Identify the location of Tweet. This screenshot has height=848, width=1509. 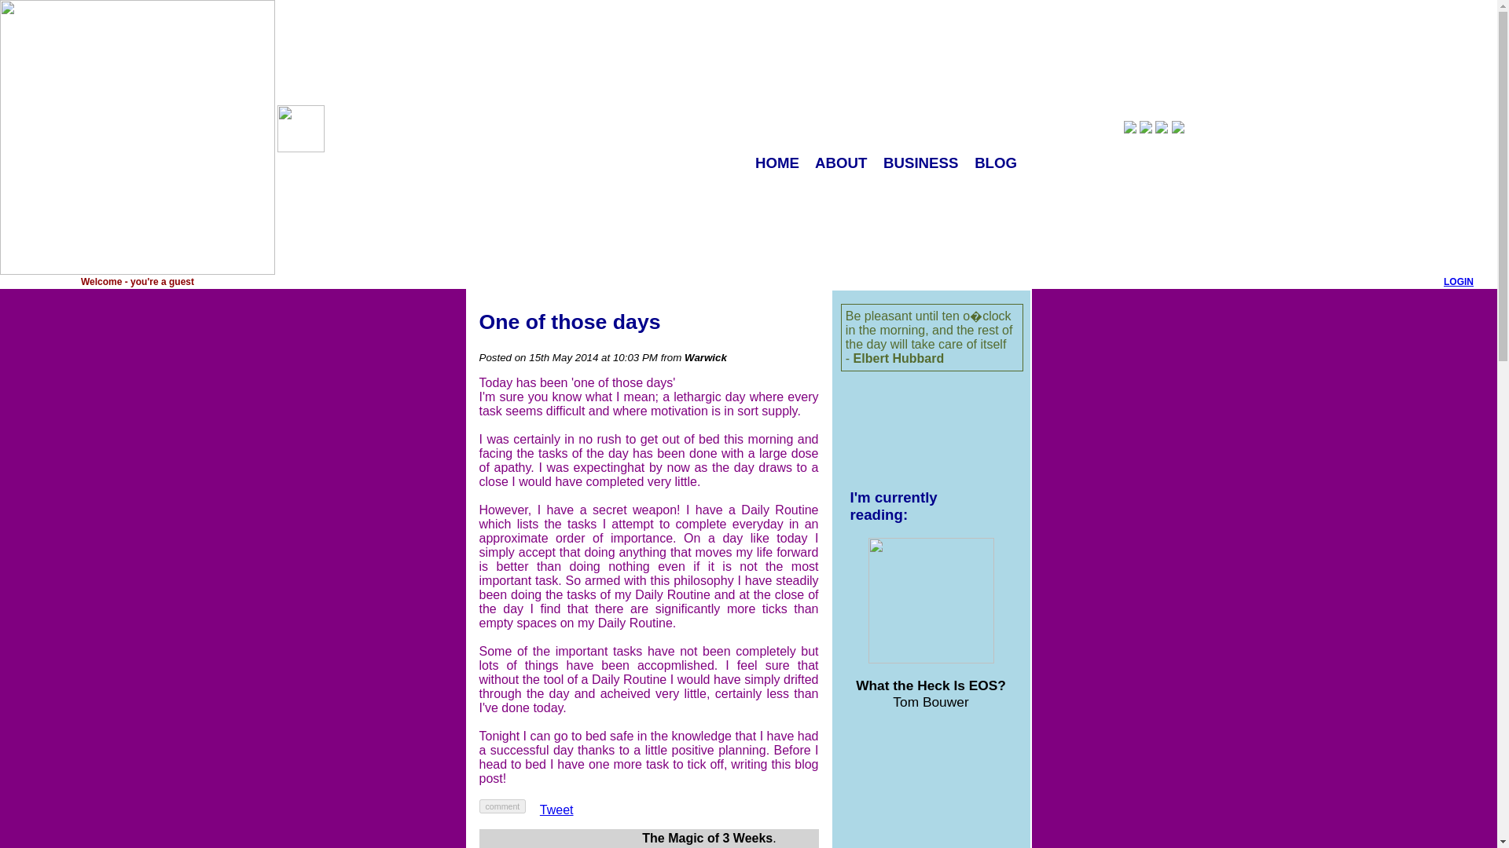
(556, 810).